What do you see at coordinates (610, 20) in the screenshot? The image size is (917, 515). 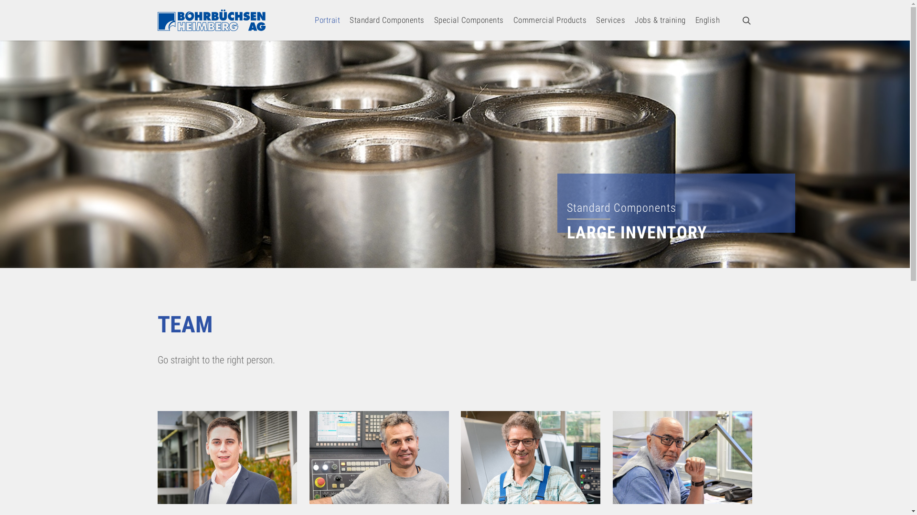 I see `Services` at bounding box center [610, 20].